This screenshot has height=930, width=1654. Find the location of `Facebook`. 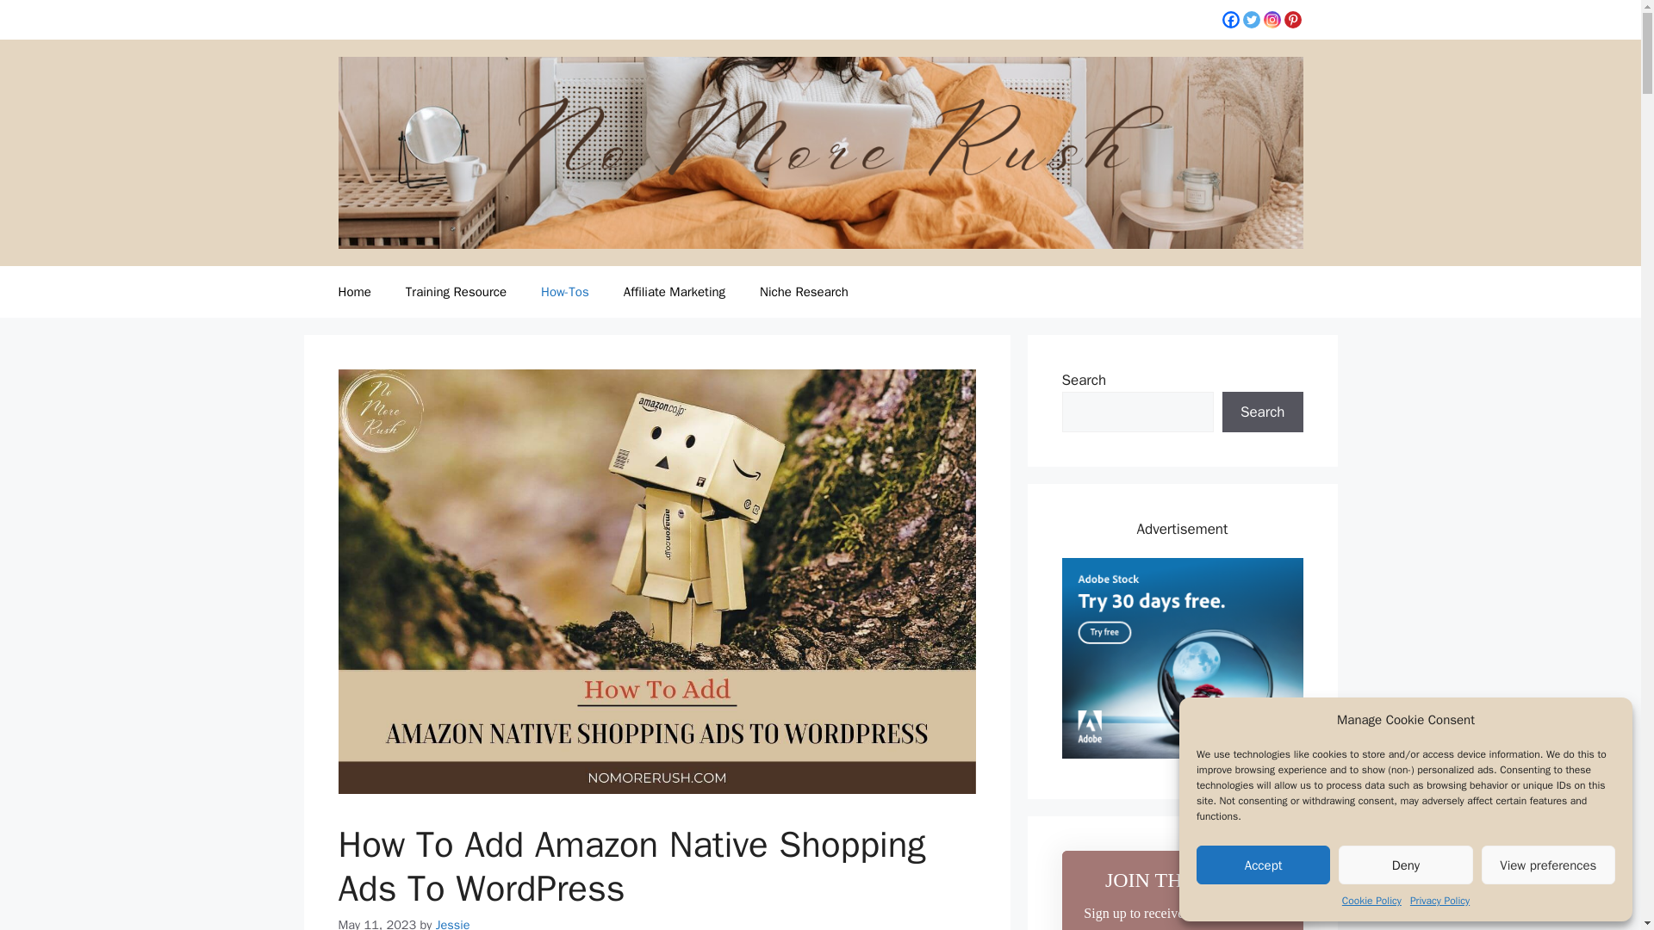

Facebook is located at coordinates (1230, 19).